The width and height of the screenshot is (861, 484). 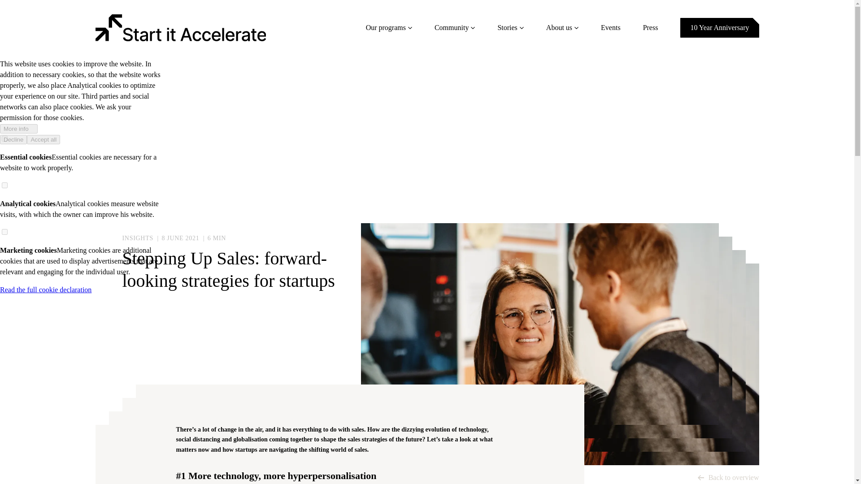 What do you see at coordinates (510, 28) in the screenshot?
I see `Stories` at bounding box center [510, 28].